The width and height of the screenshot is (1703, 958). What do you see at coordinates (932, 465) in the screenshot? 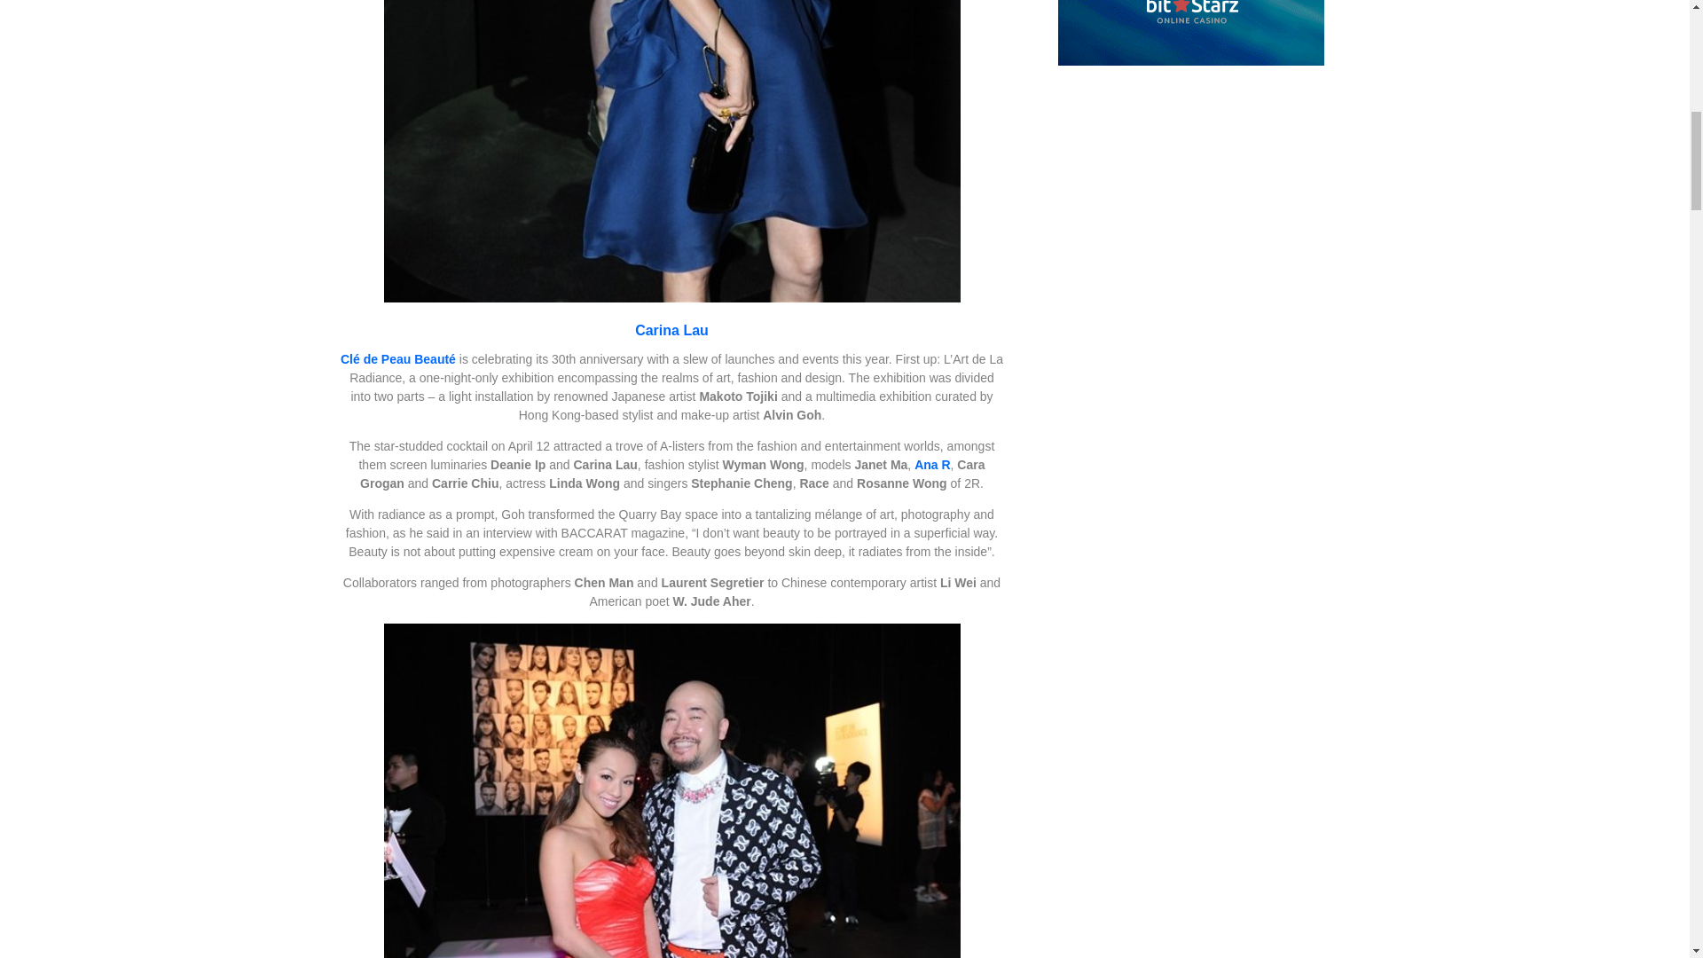
I see `Ana R` at bounding box center [932, 465].